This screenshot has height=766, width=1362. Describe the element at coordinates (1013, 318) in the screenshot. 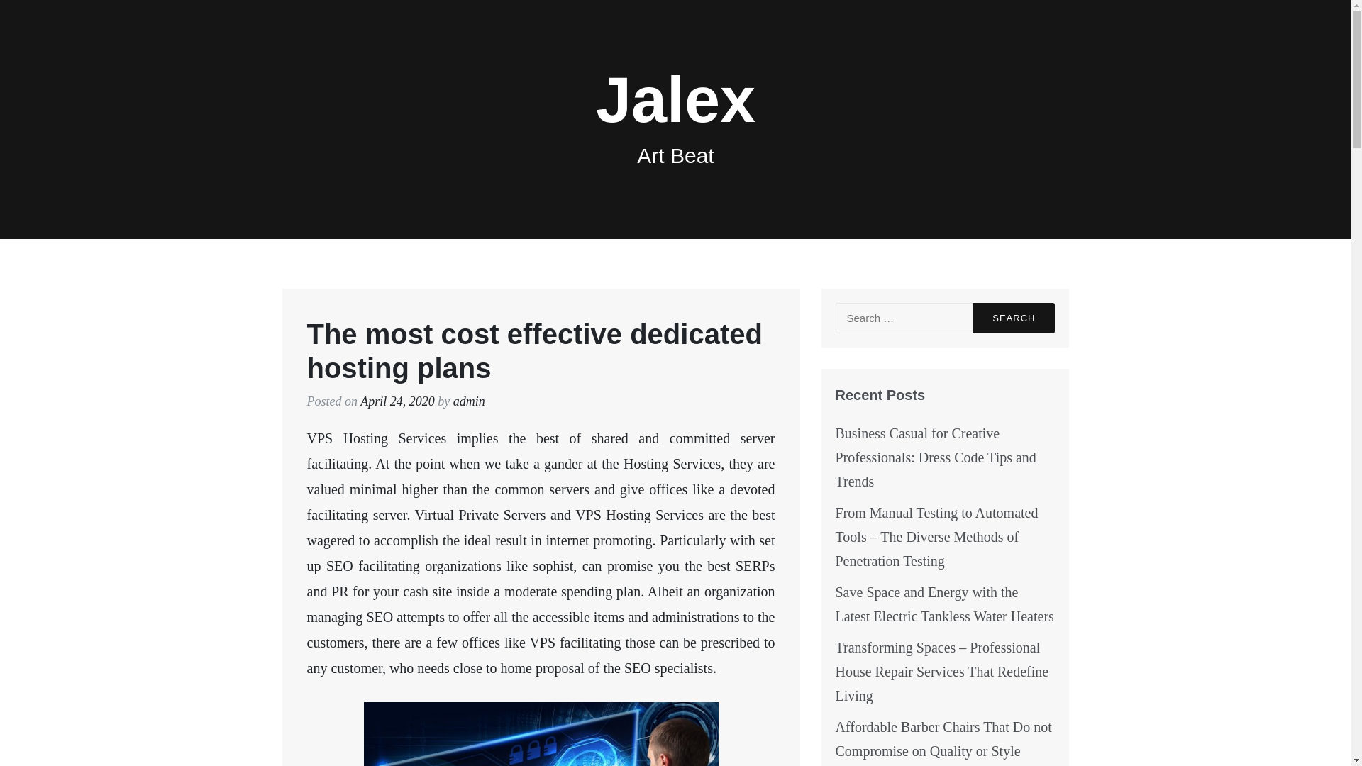

I see `Search` at that location.